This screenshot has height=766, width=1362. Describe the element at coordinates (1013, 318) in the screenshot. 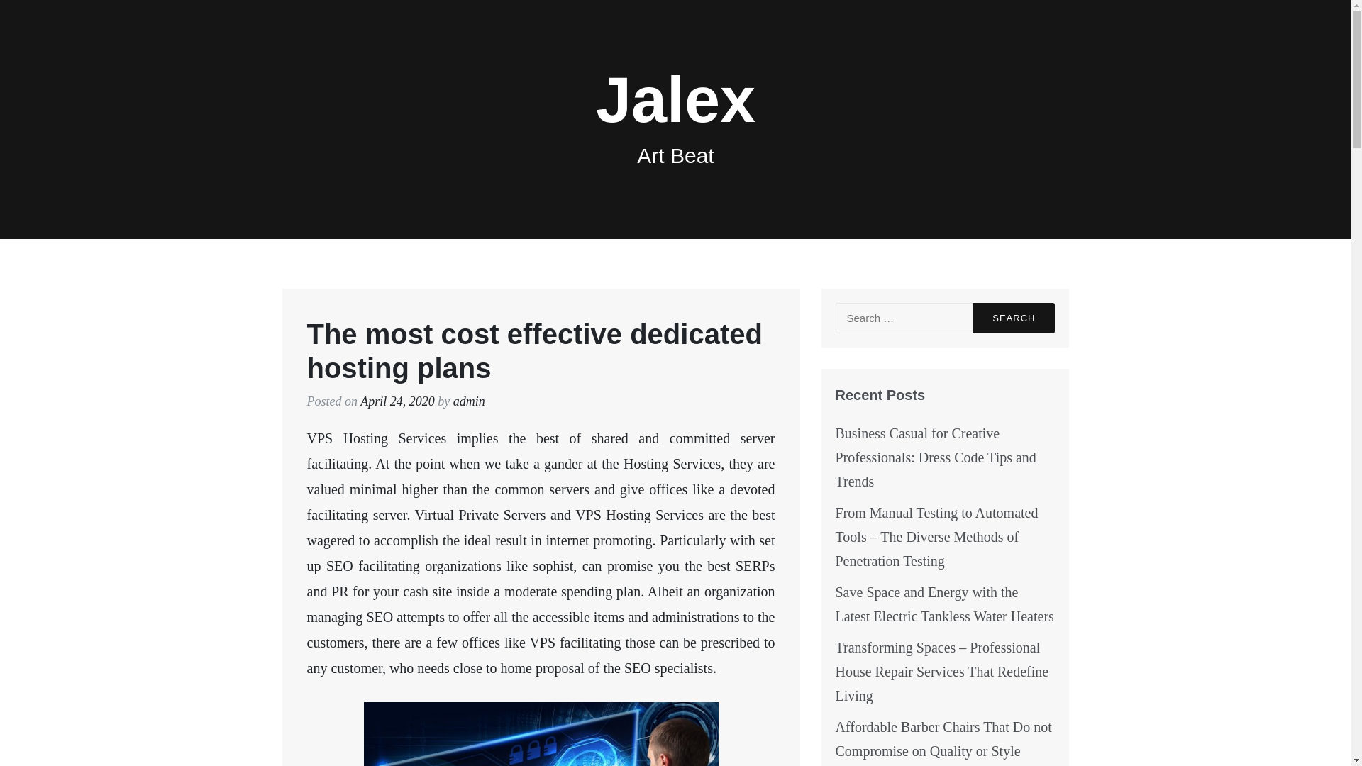

I see `Search` at that location.